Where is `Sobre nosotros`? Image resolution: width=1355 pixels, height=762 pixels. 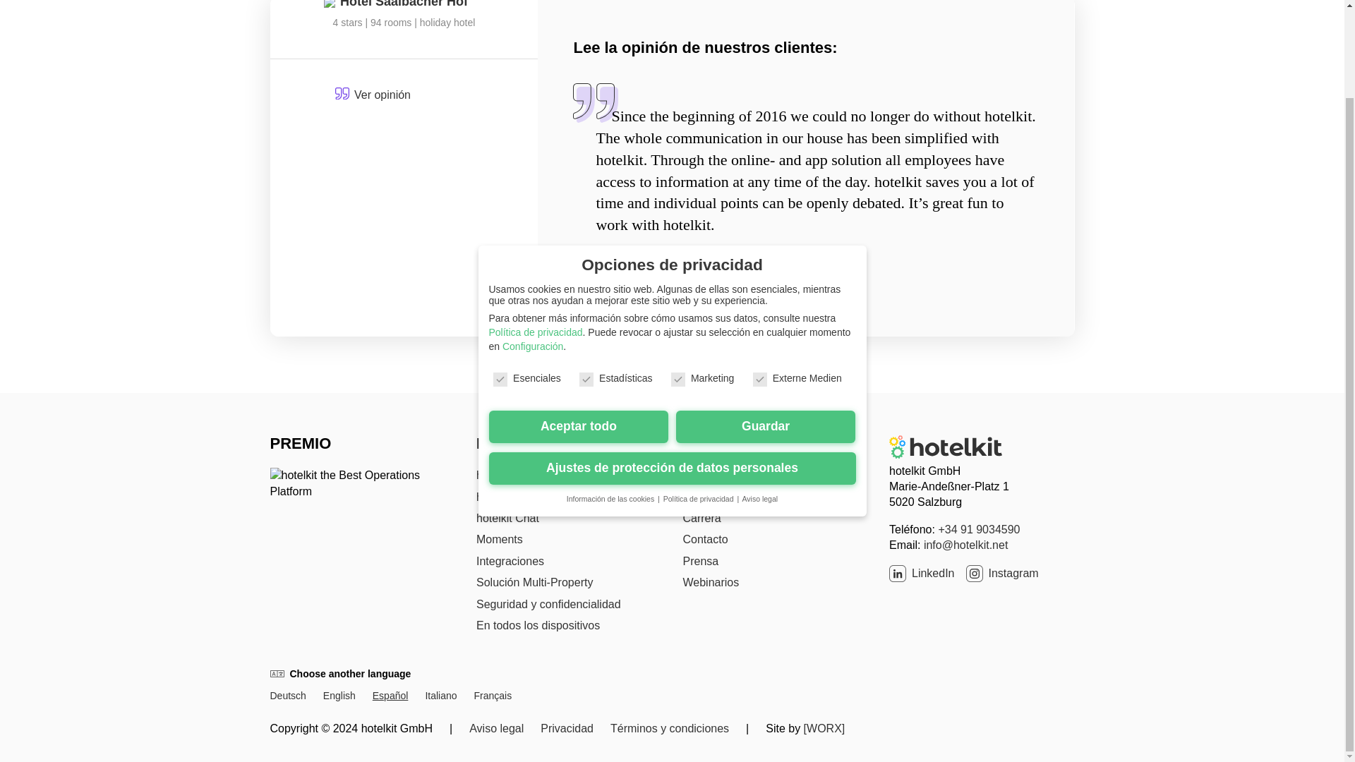 Sobre nosotros is located at coordinates (721, 475).